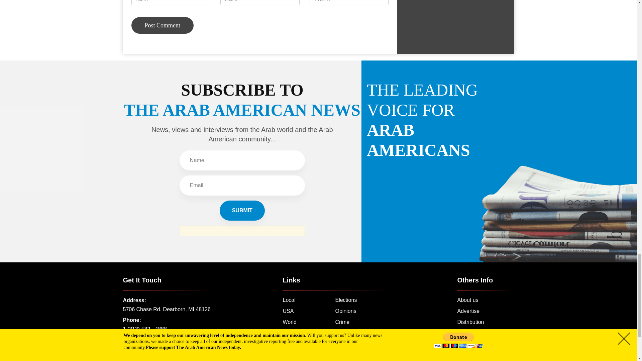  What do you see at coordinates (242, 211) in the screenshot?
I see `Submit` at bounding box center [242, 211].